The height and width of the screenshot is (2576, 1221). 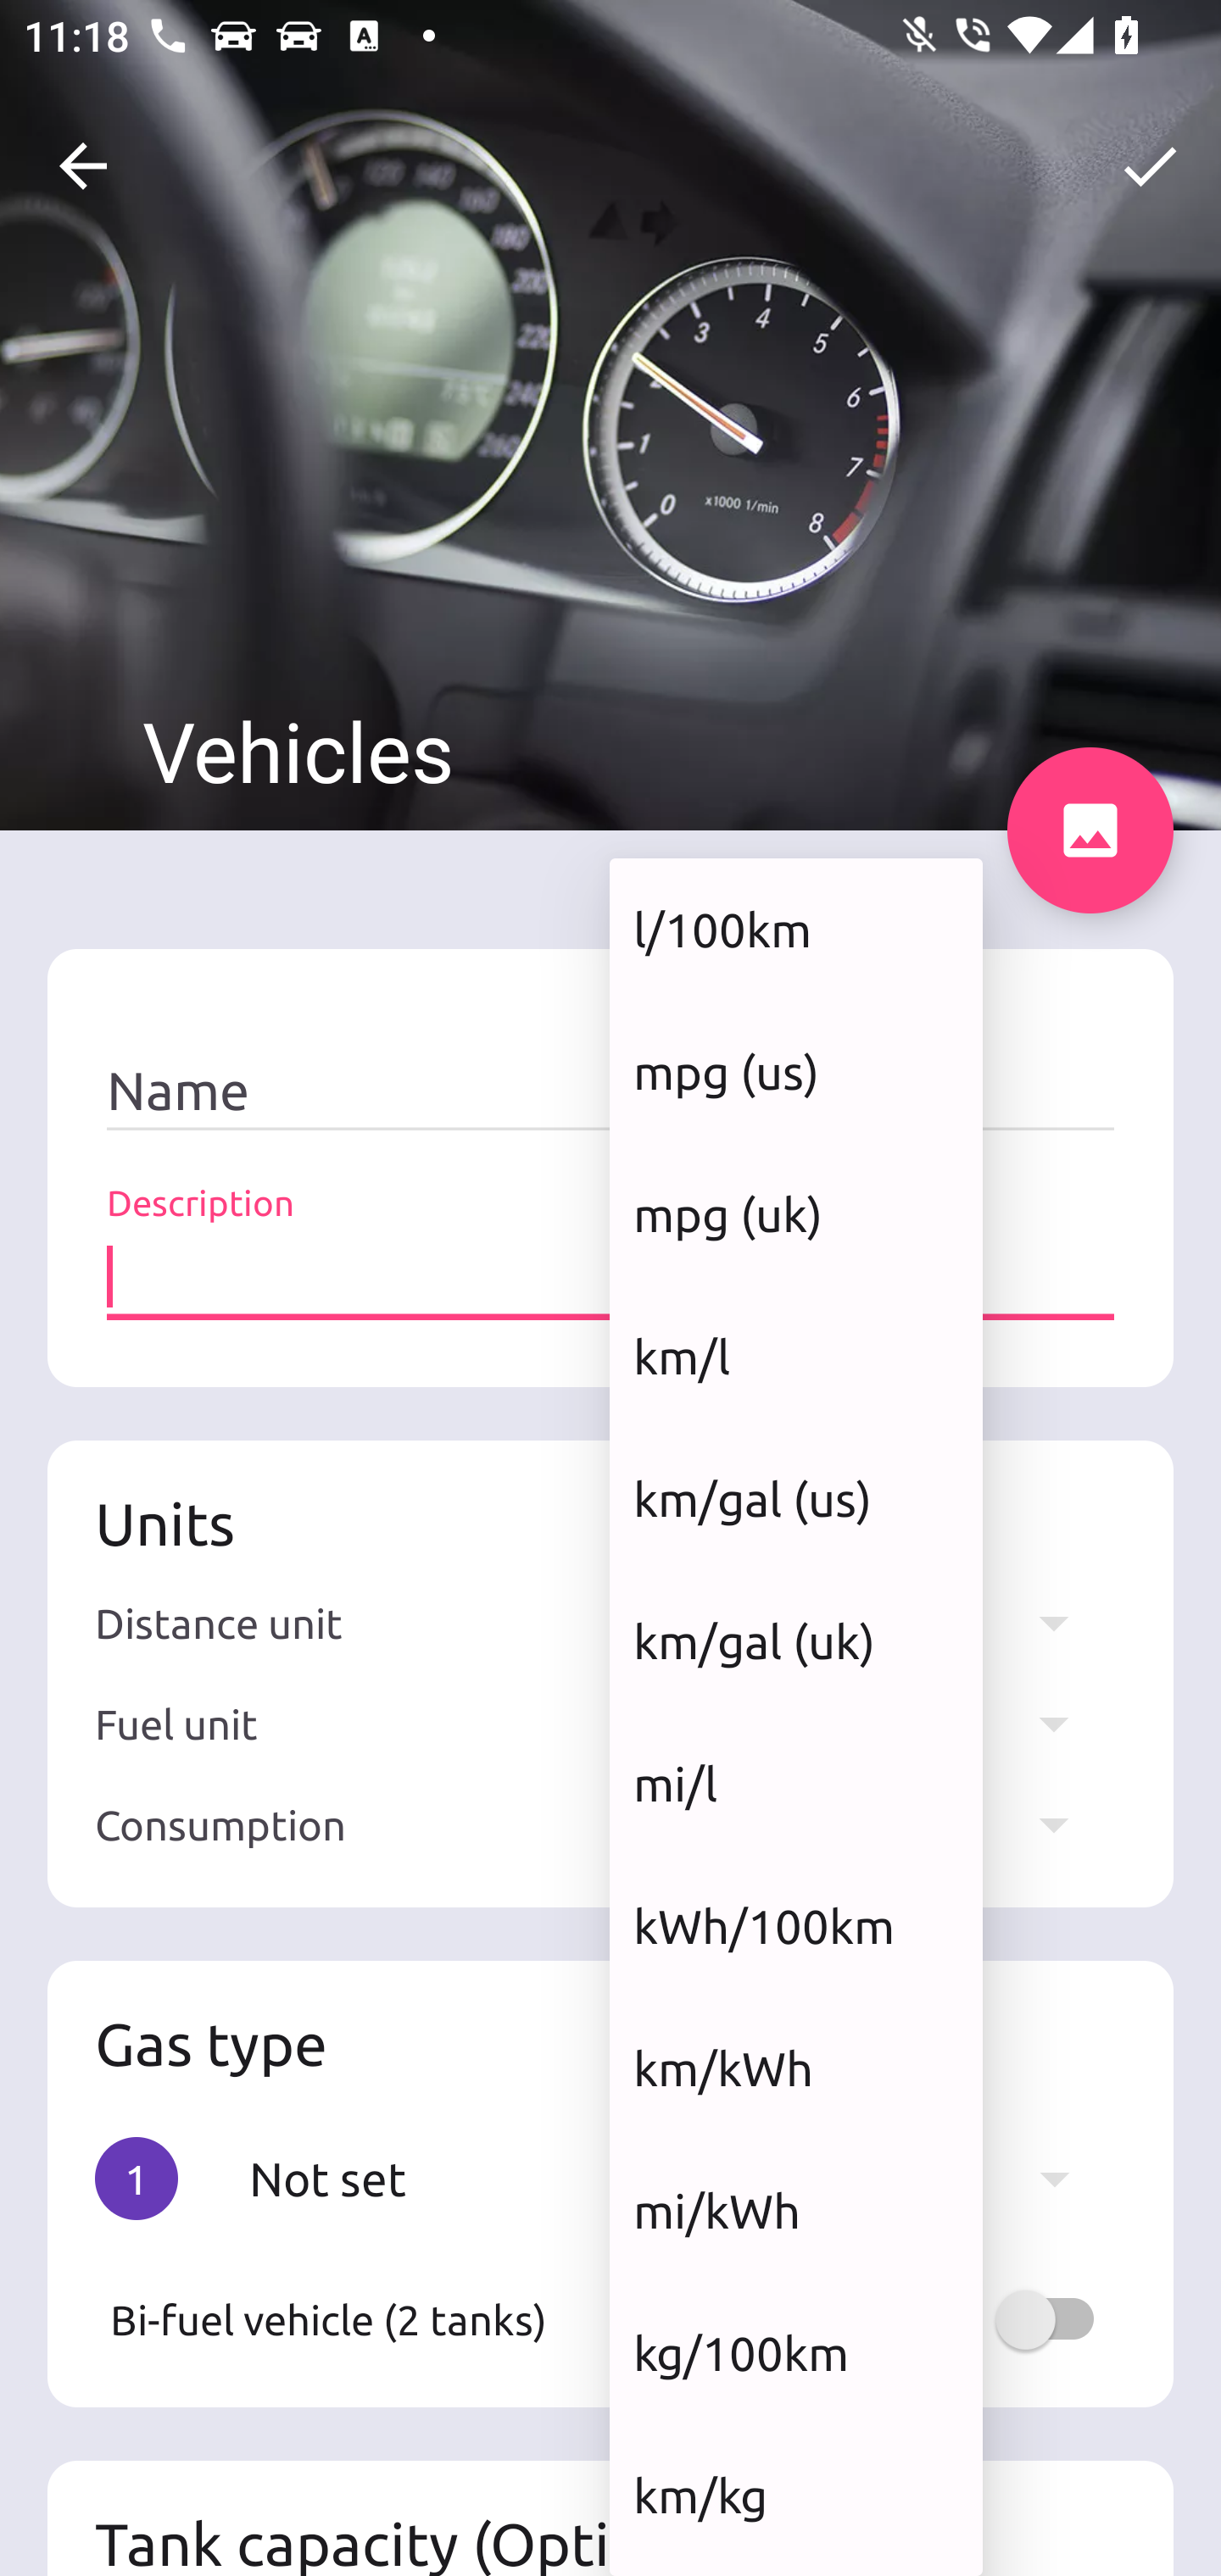 I want to click on l/100km, so click(x=795, y=929).